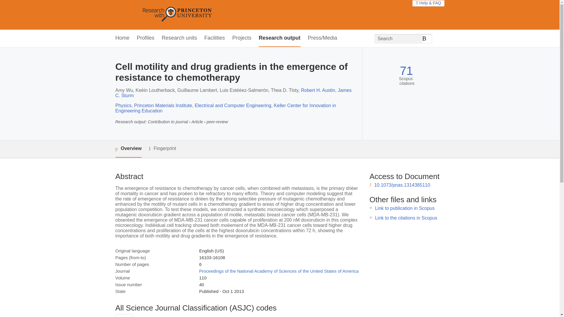  Describe the element at coordinates (406, 71) in the screenshot. I see `71` at that location.